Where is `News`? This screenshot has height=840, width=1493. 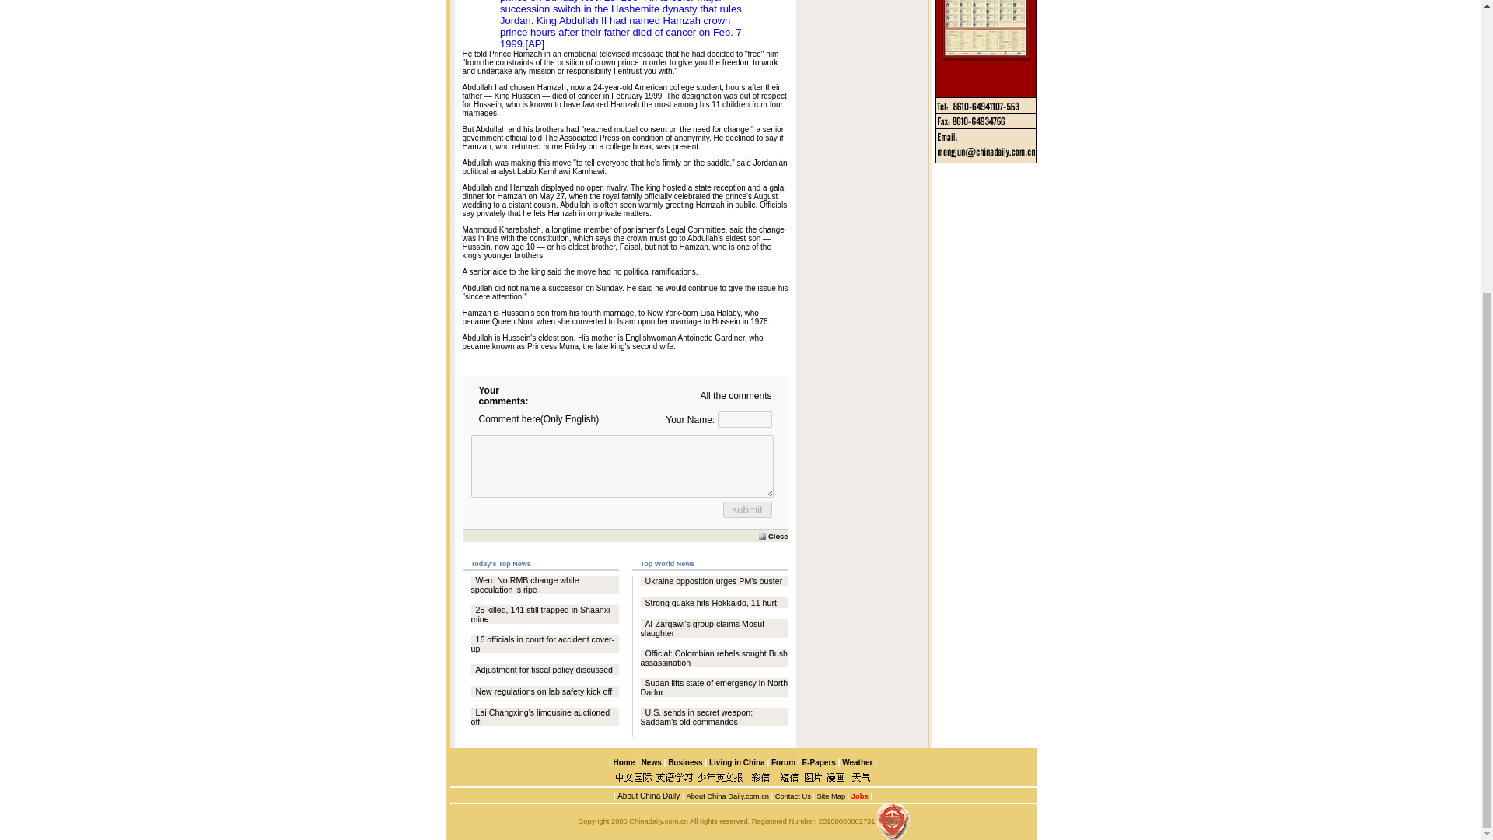
News is located at coordinates (652, 762).